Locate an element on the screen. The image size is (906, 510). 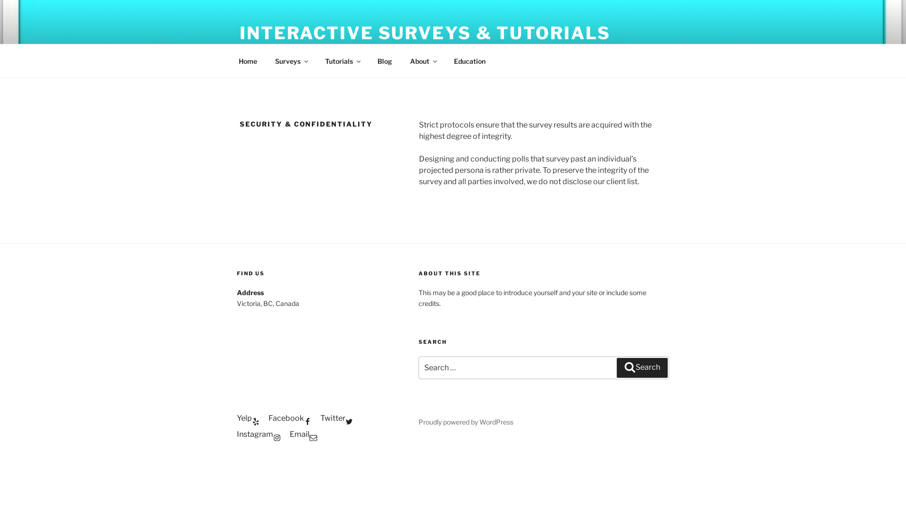
Twitter is located at coordinates (337, 418).